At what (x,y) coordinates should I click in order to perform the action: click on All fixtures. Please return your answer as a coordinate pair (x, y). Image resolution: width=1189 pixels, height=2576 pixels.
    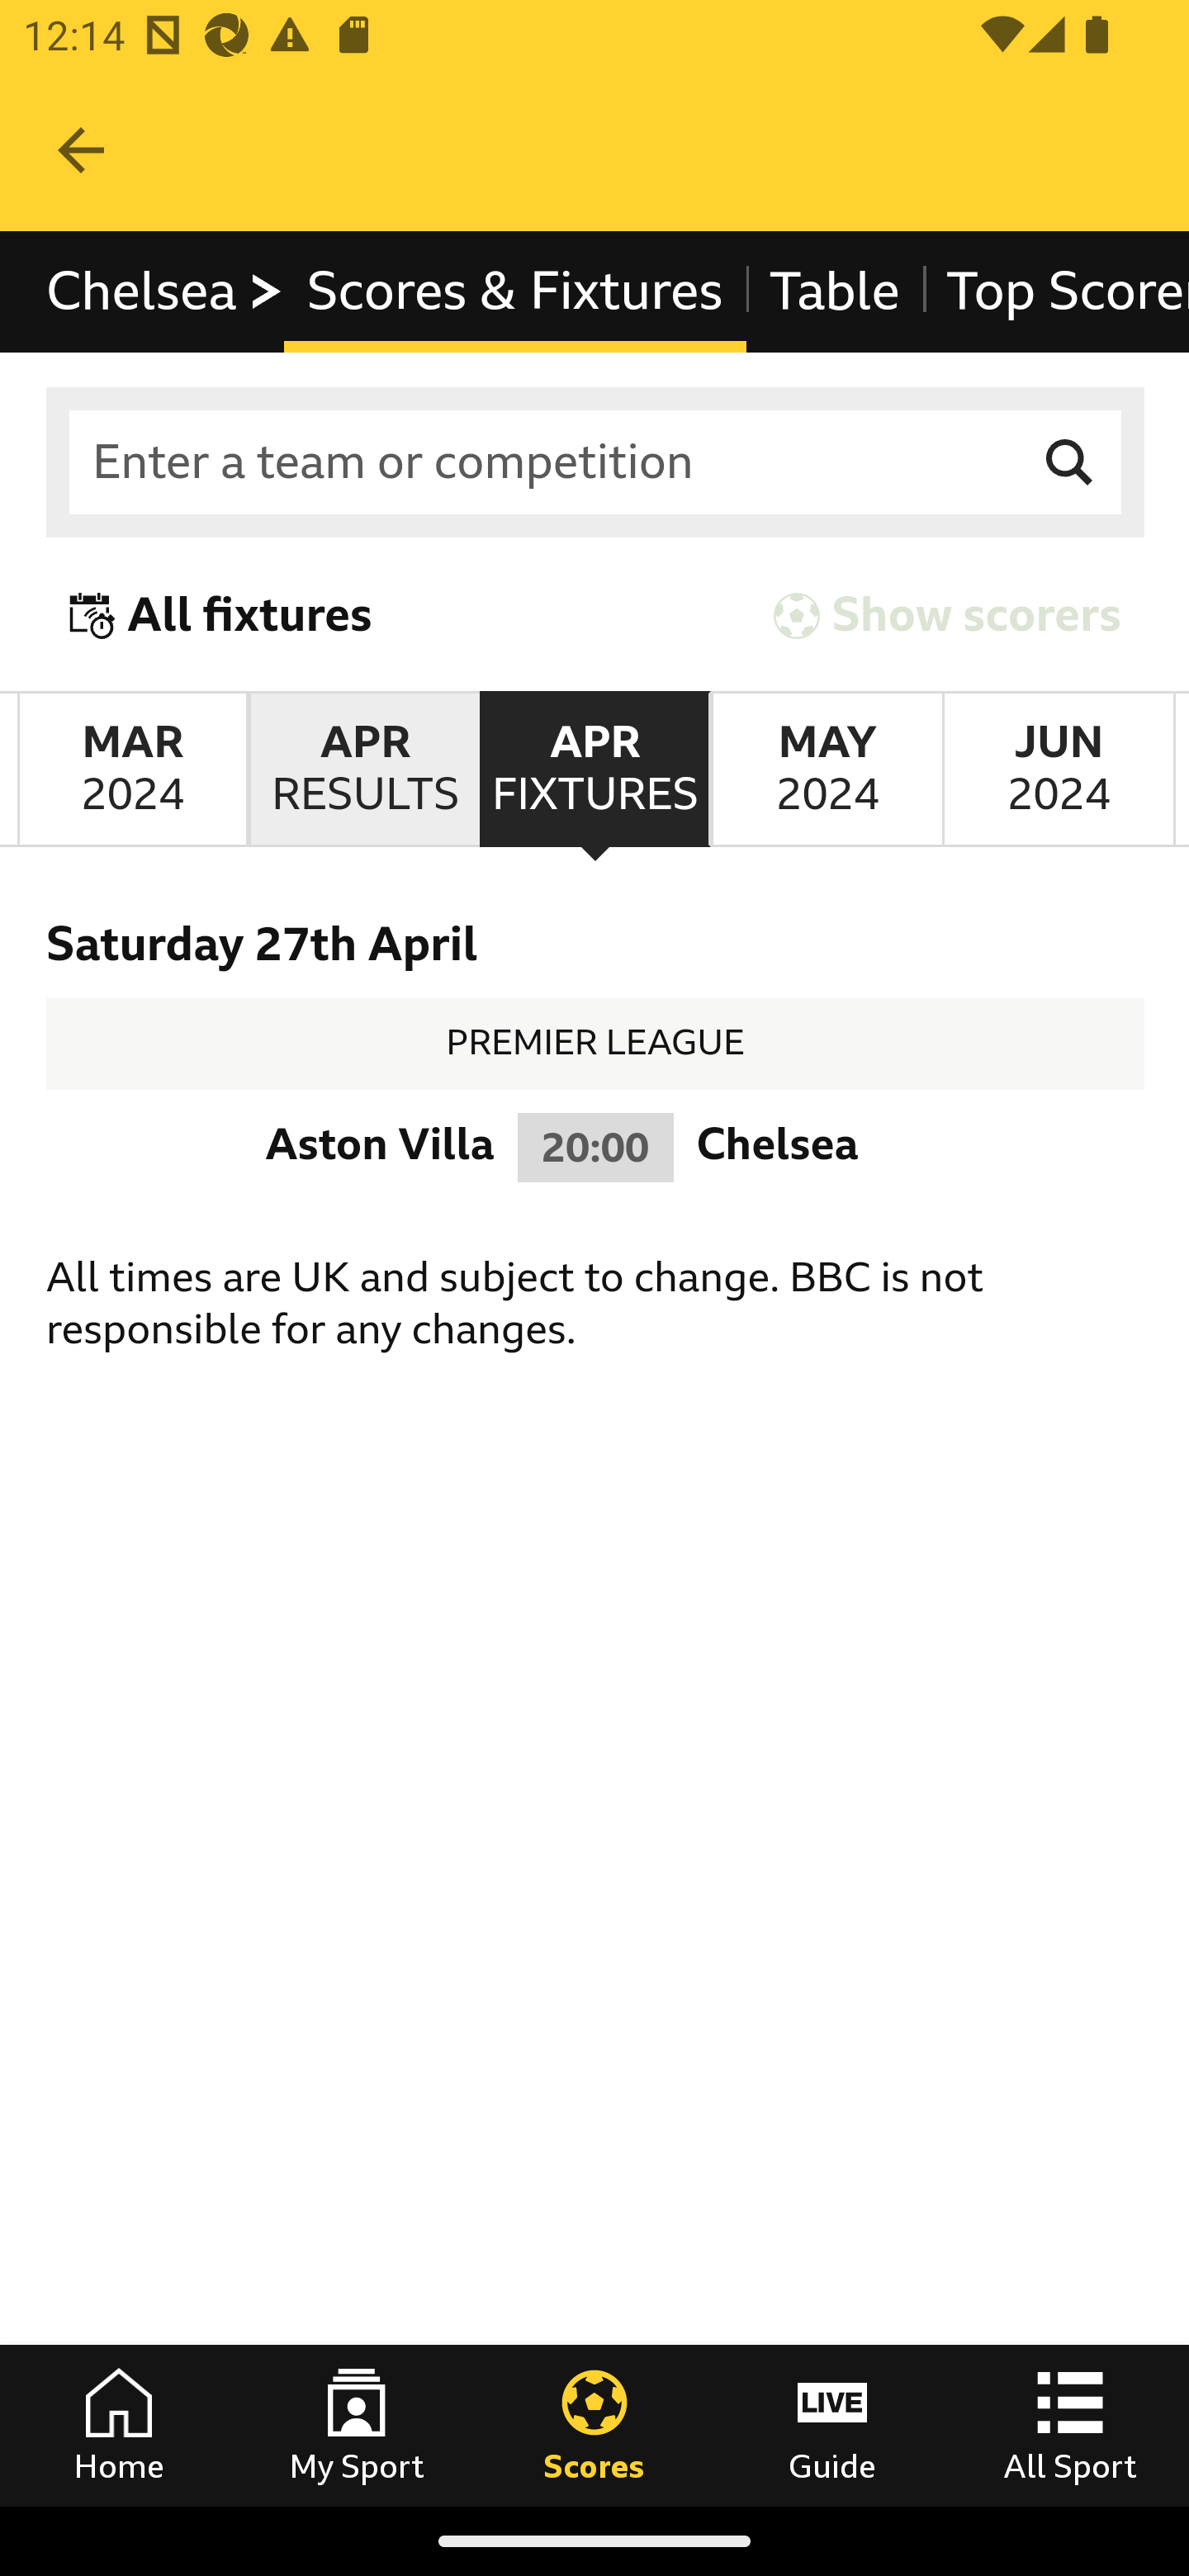
    Looking at the image, I should click on (221, 616).